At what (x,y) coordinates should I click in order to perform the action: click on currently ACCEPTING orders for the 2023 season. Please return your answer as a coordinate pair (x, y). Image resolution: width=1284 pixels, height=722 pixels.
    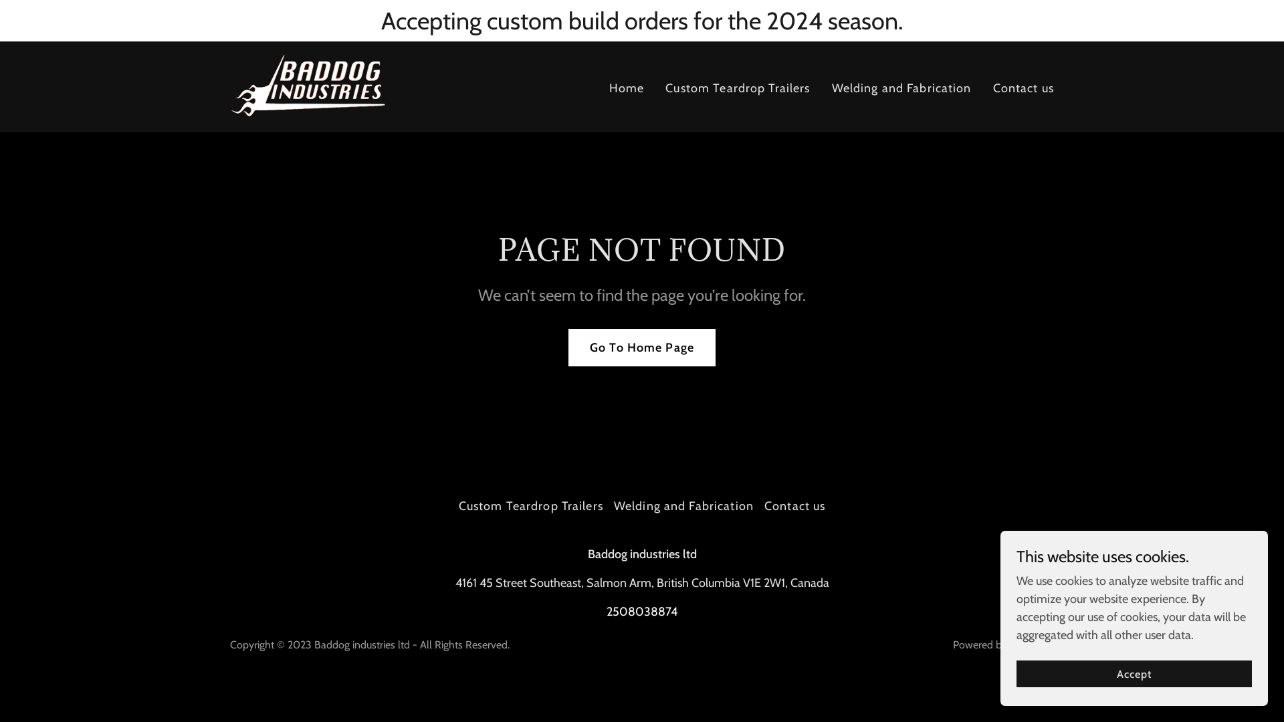
    Looking at the image, I should click on (309, 86).